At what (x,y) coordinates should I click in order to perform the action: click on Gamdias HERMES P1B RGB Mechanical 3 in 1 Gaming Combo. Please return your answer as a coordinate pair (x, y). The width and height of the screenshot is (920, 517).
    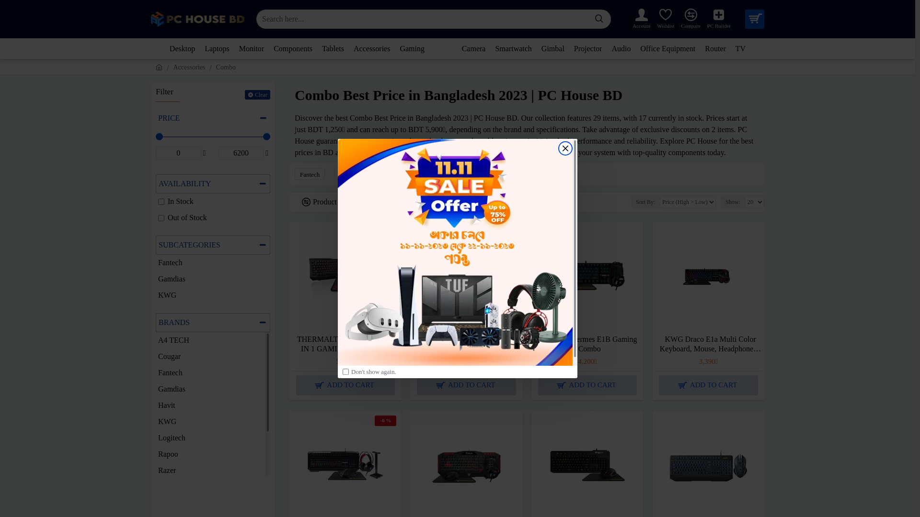
    Looking at the image, I should click on (466, 278).